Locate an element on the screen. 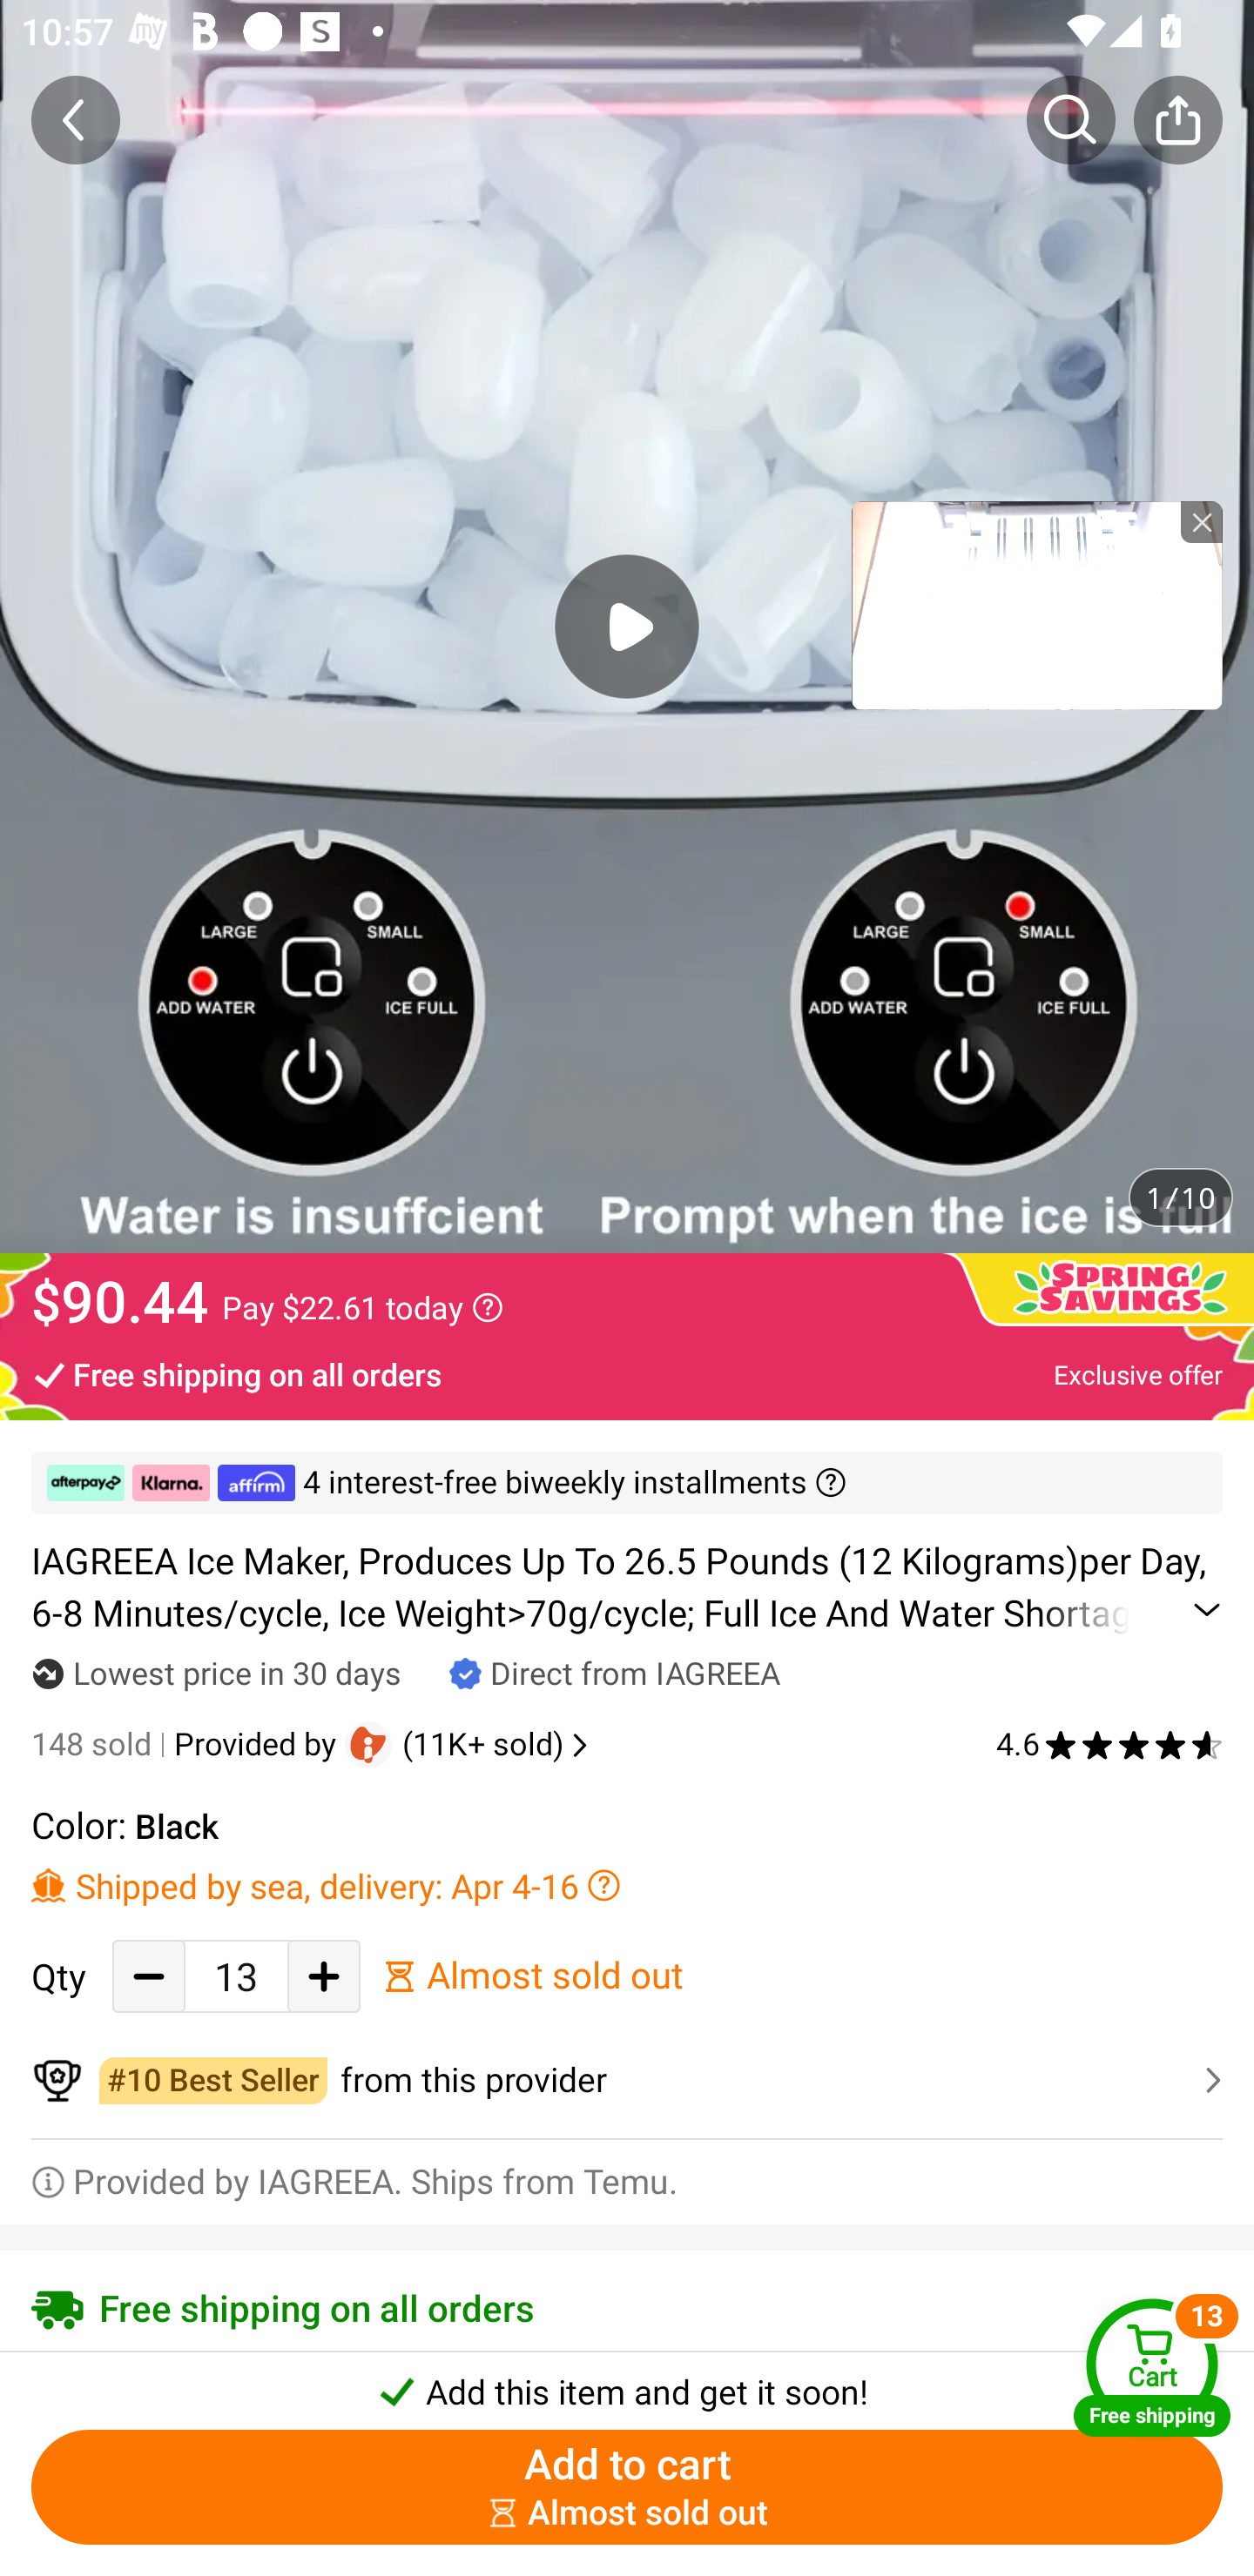 This screenshot has height=2576, width=1254. 13 is located at coordinates (236, 1976).